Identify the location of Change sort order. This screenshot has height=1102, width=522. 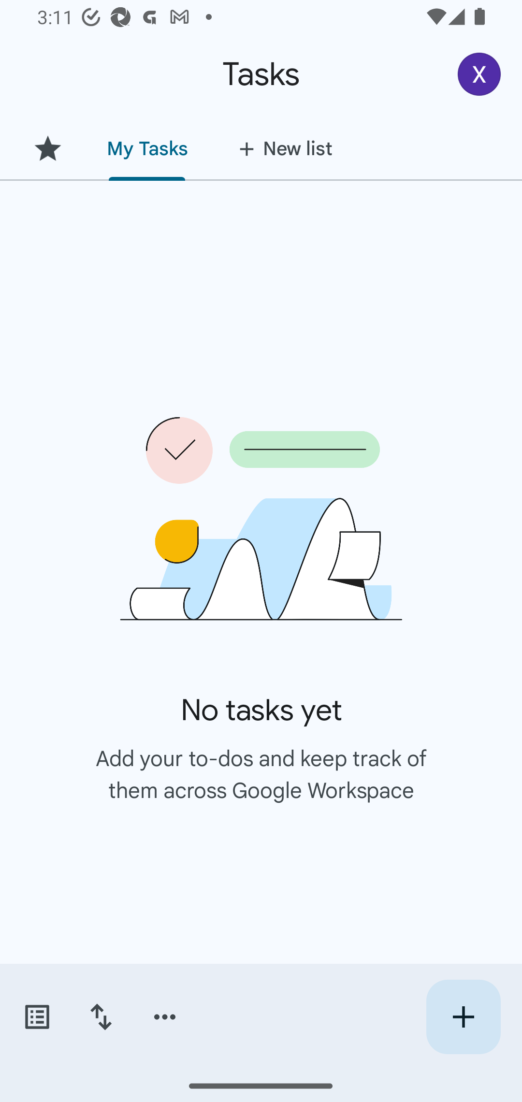
(101, 1017).